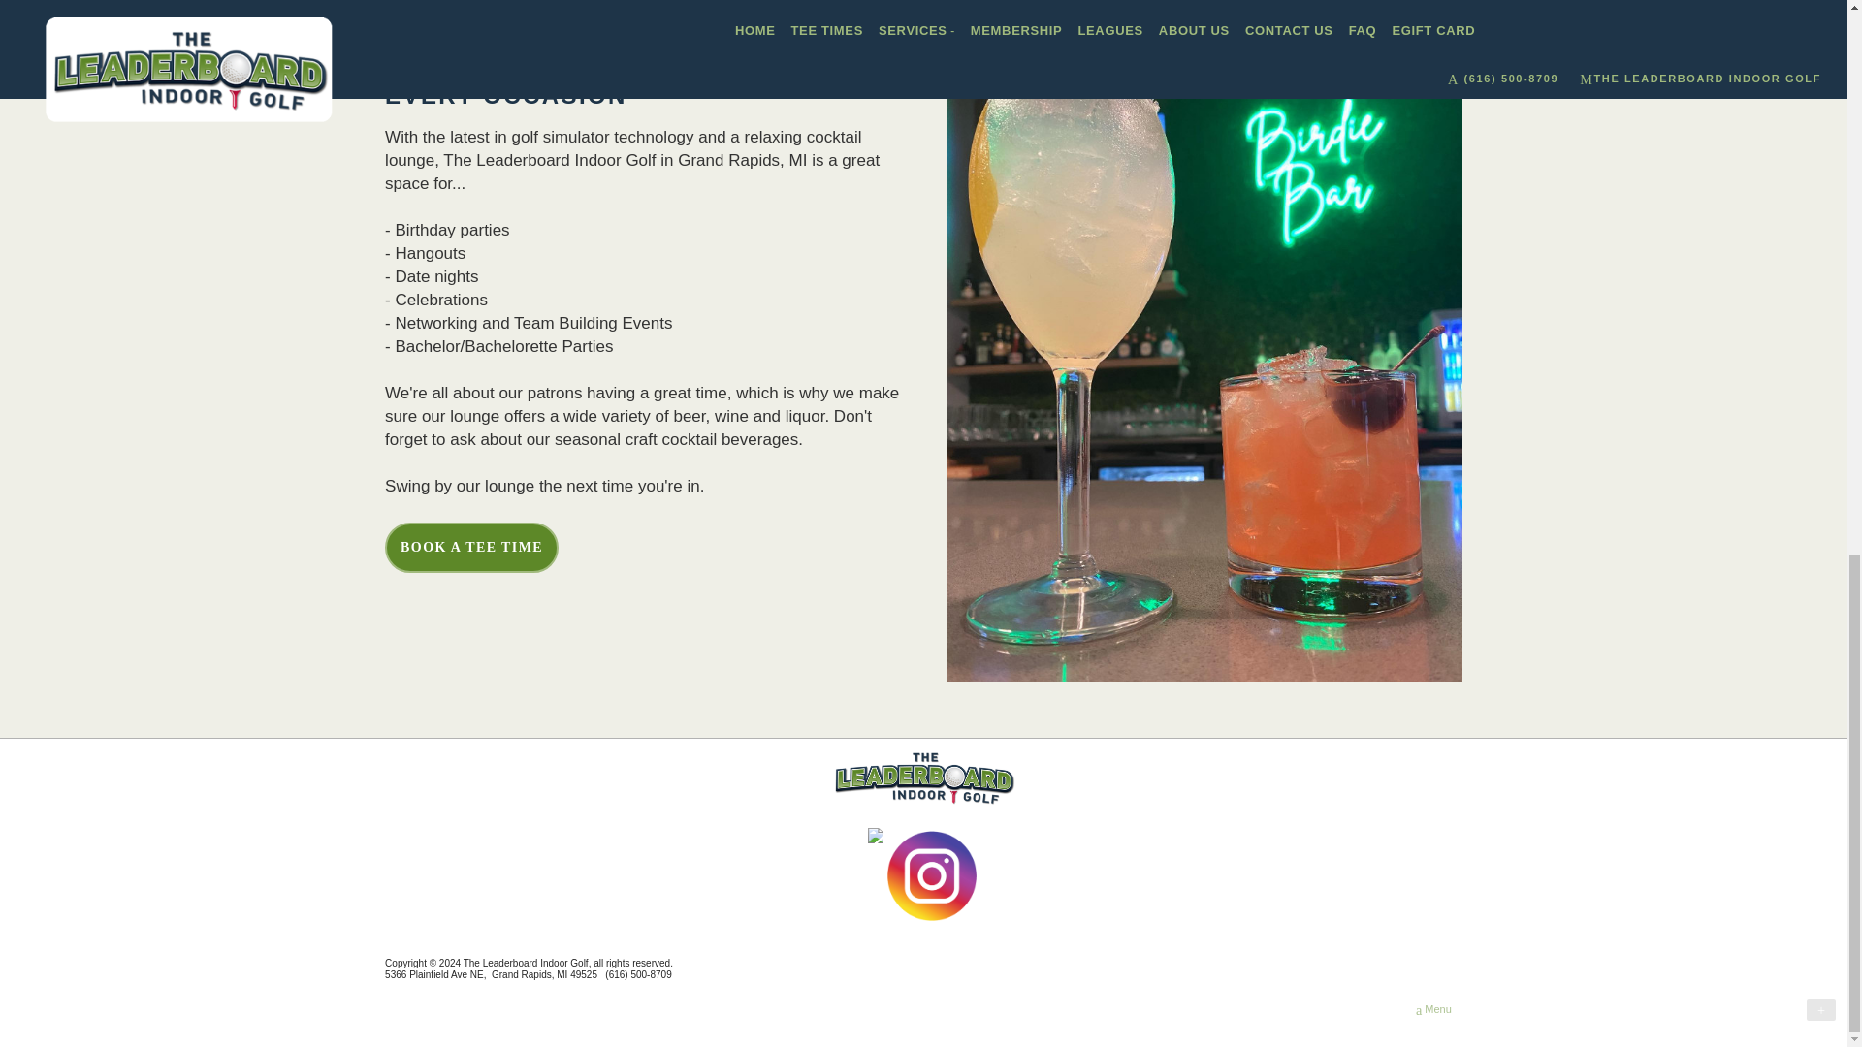  Describe the element at coordinates (1433, 1010) in the screenshot. I see `Menu` at that location.